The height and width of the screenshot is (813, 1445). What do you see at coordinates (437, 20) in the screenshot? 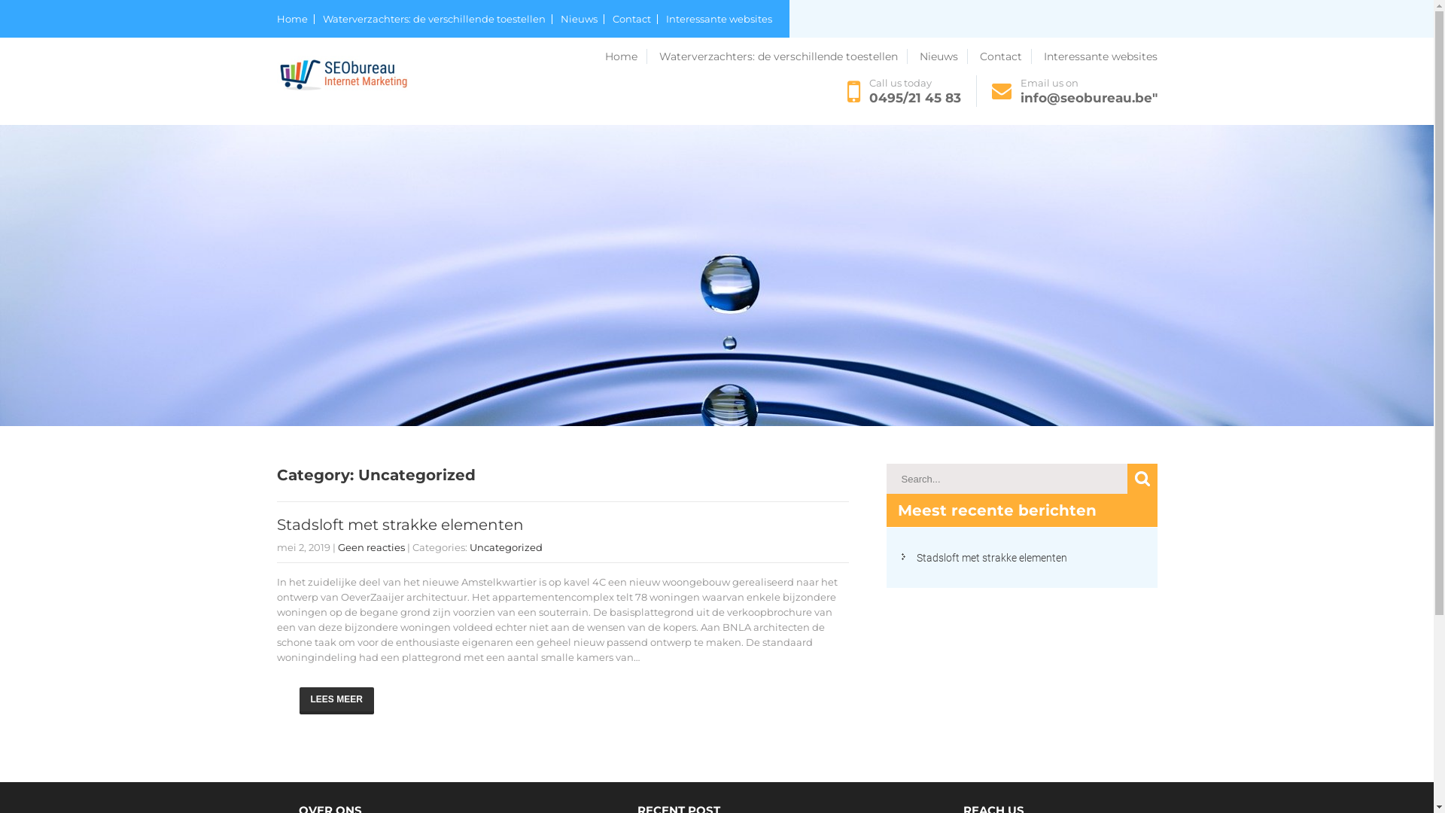
I see `Waterverzachters: de verschillende toestellen` at bounding box center [437, 20].